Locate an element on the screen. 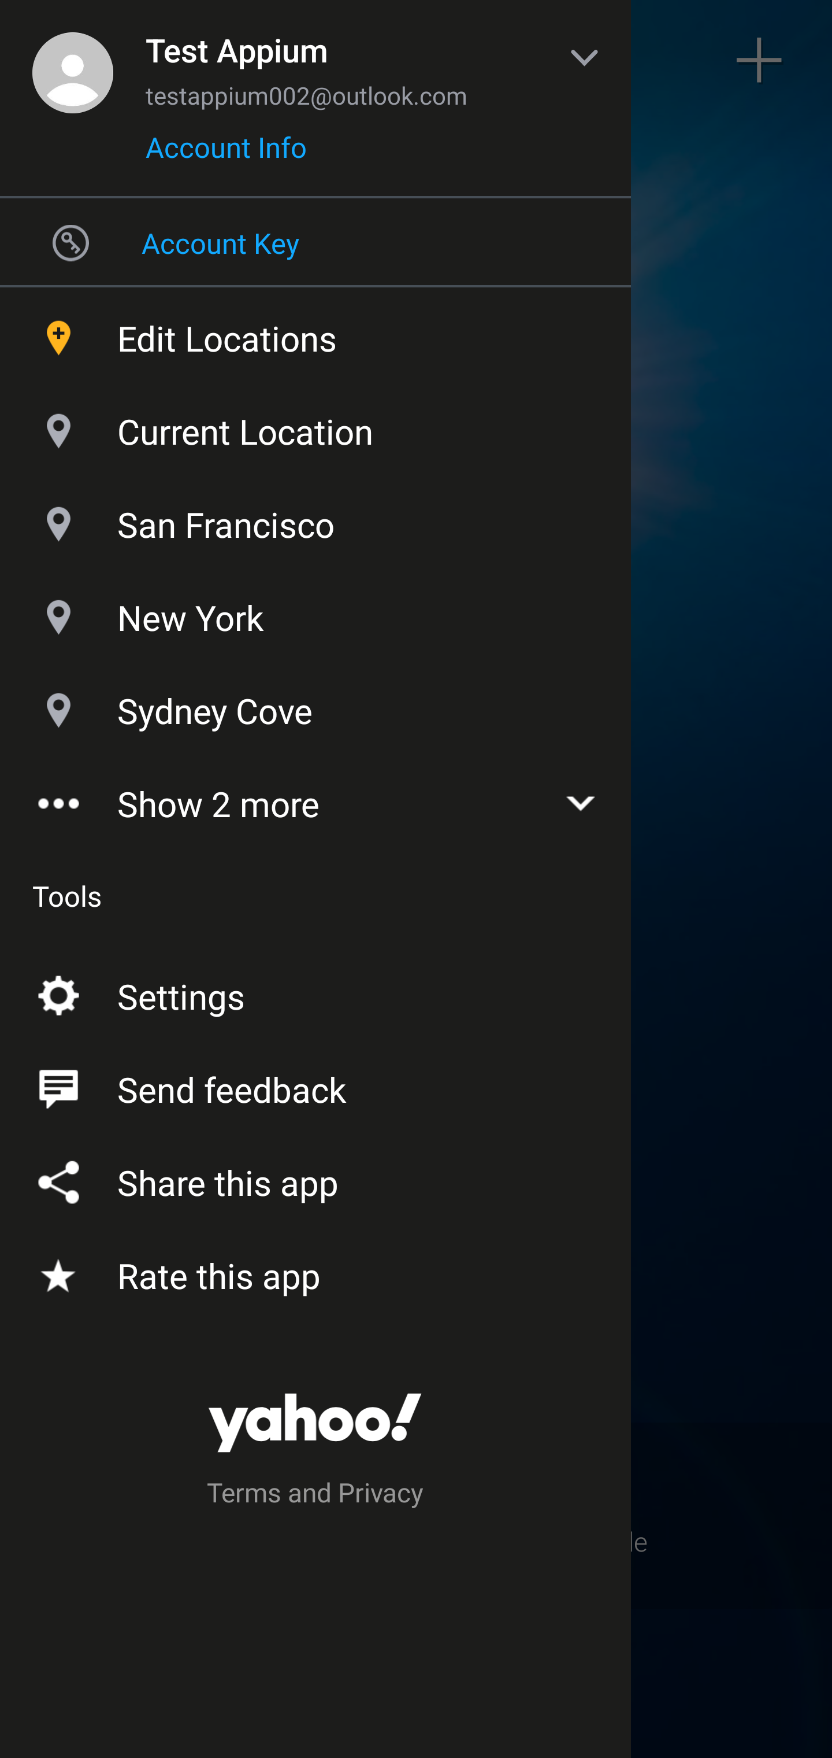  Send feedback is located at coordinates (315, 1085).